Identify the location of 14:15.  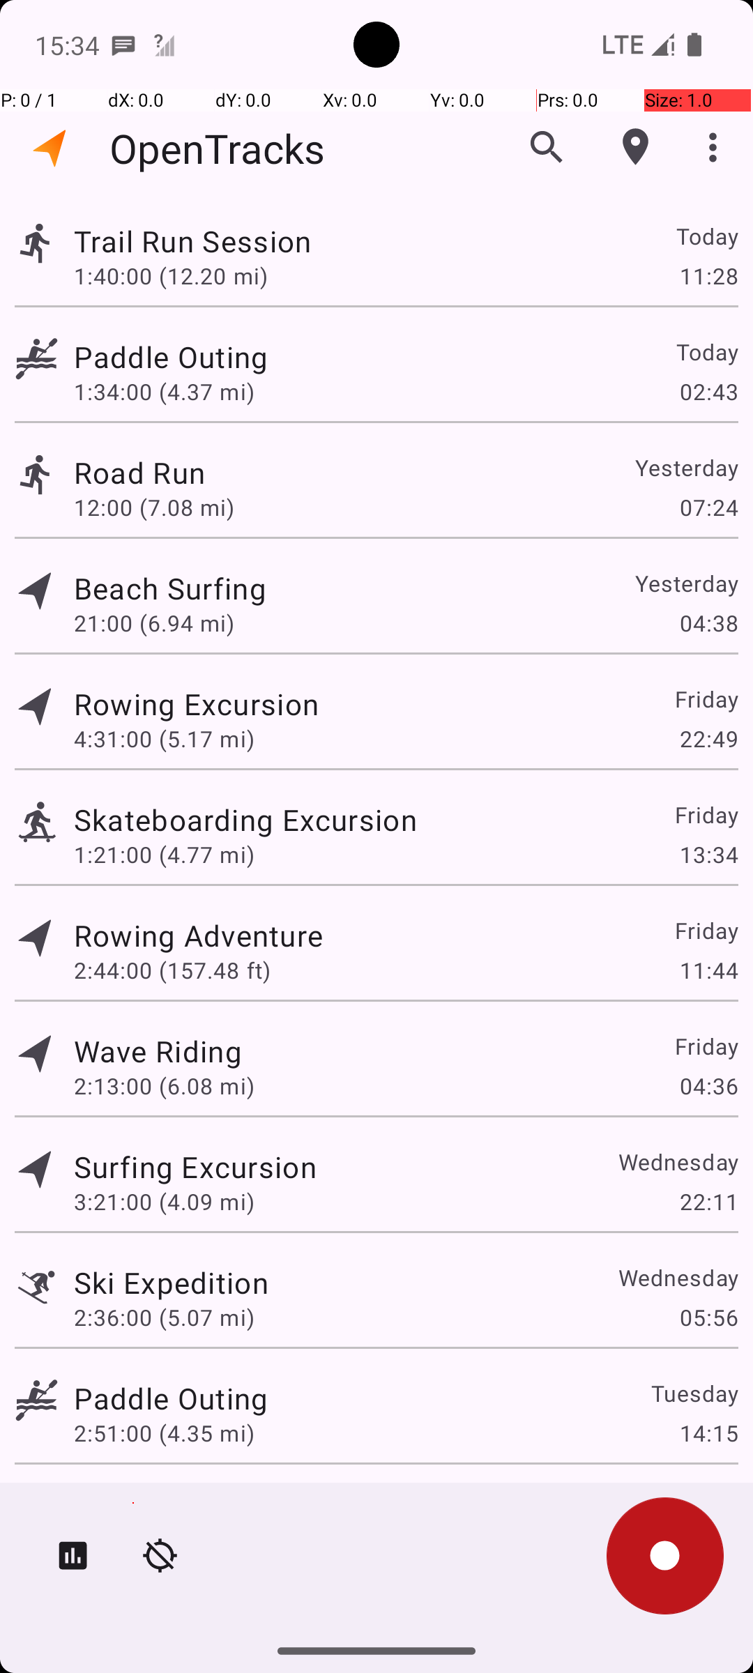
(708, 1433).